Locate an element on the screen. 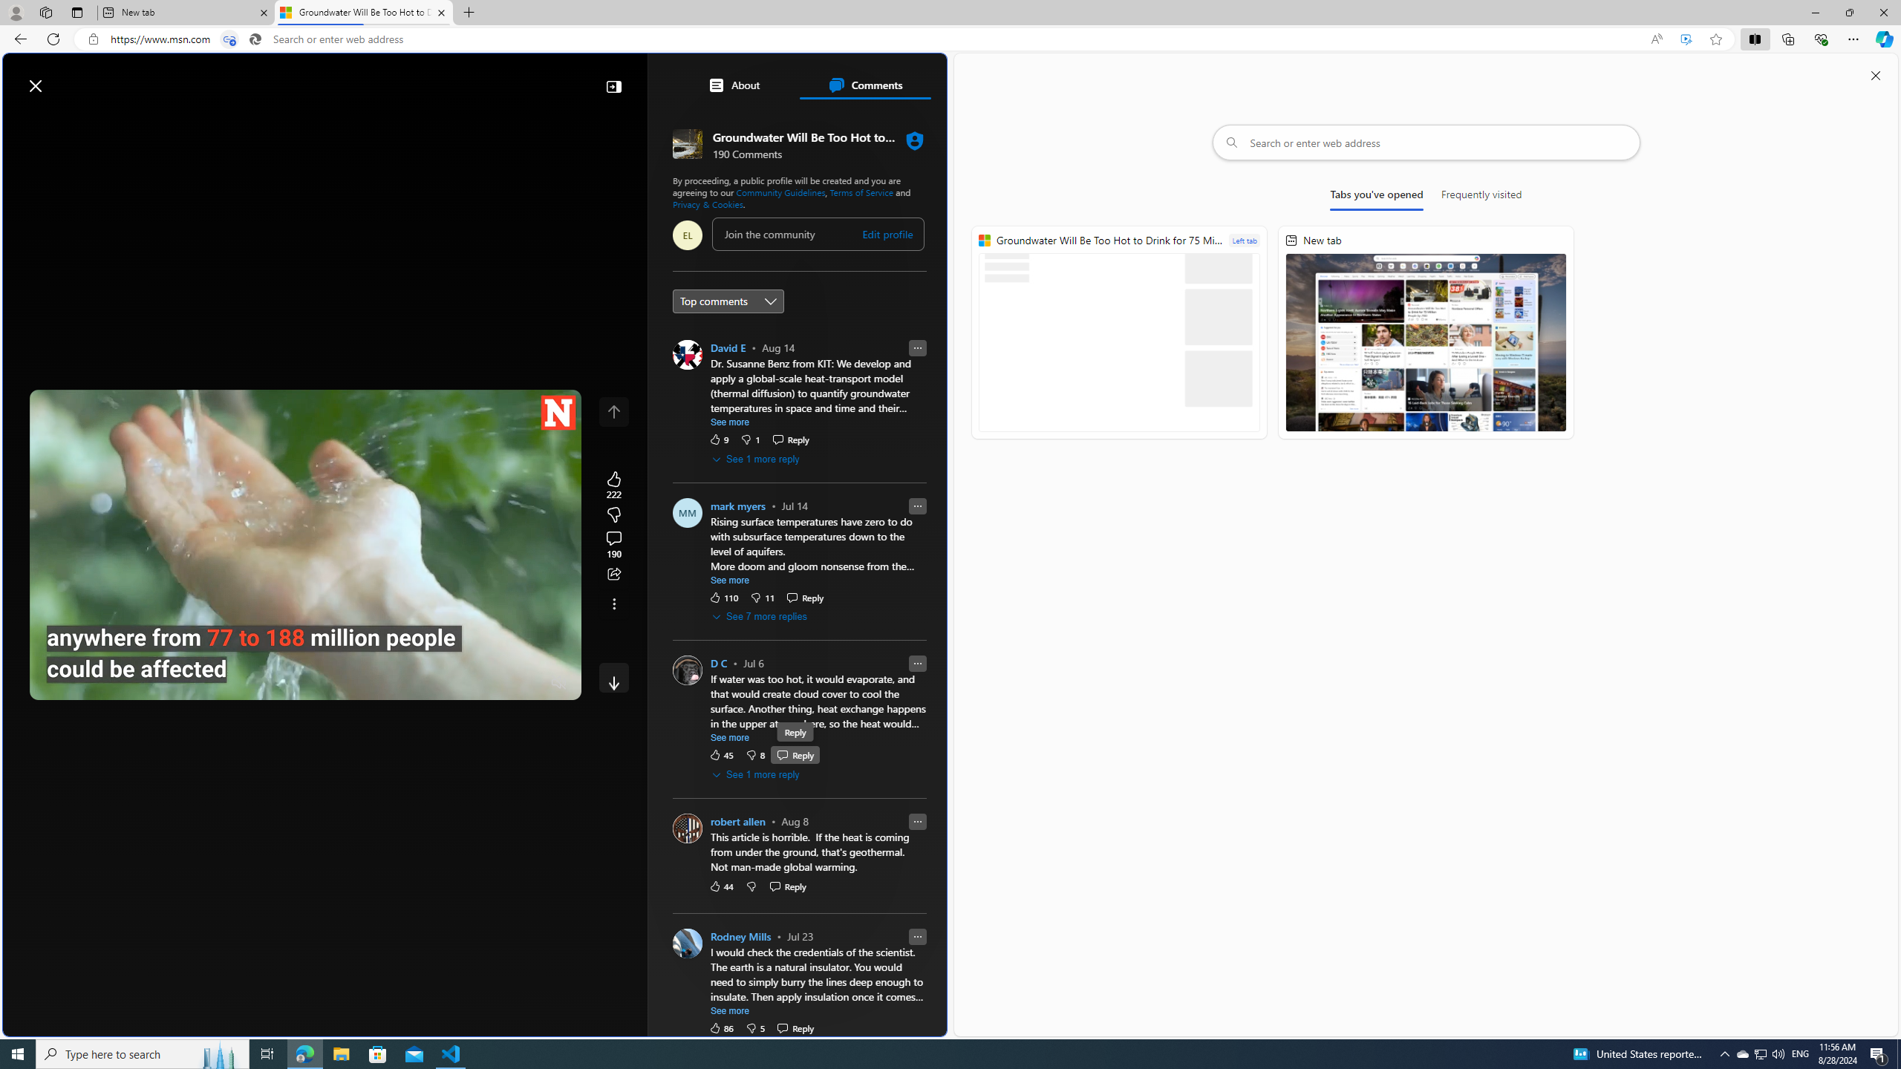 This screenshot has height=1069, width=1901. Unmute is located at coordinates (558, 683).